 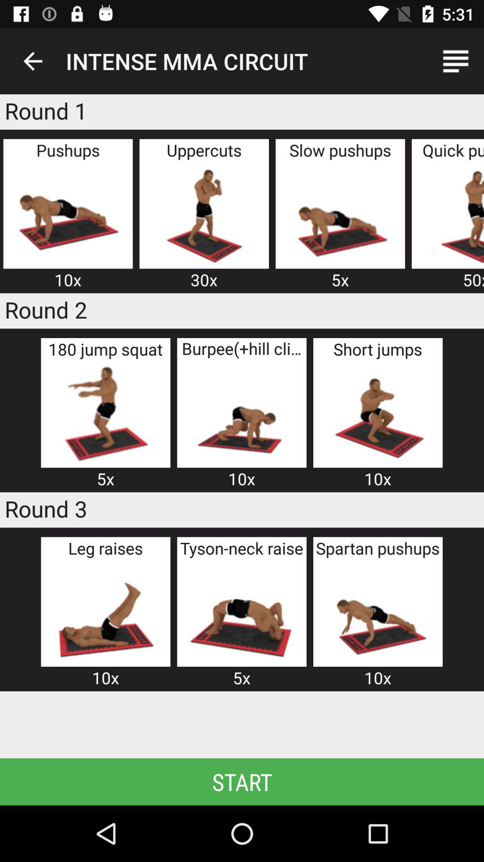 What do you see at coordinates (340, 215) in the screenshot?
I see `select slow pushups` at bounding box center [340, 215].